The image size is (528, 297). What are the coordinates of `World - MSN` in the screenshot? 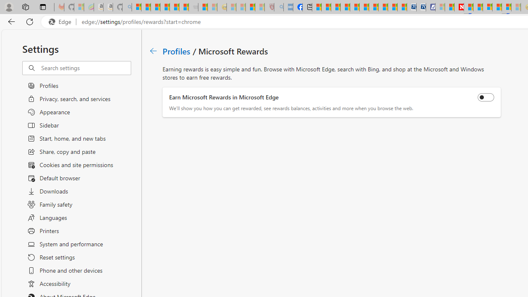 It's located at (336, 7).